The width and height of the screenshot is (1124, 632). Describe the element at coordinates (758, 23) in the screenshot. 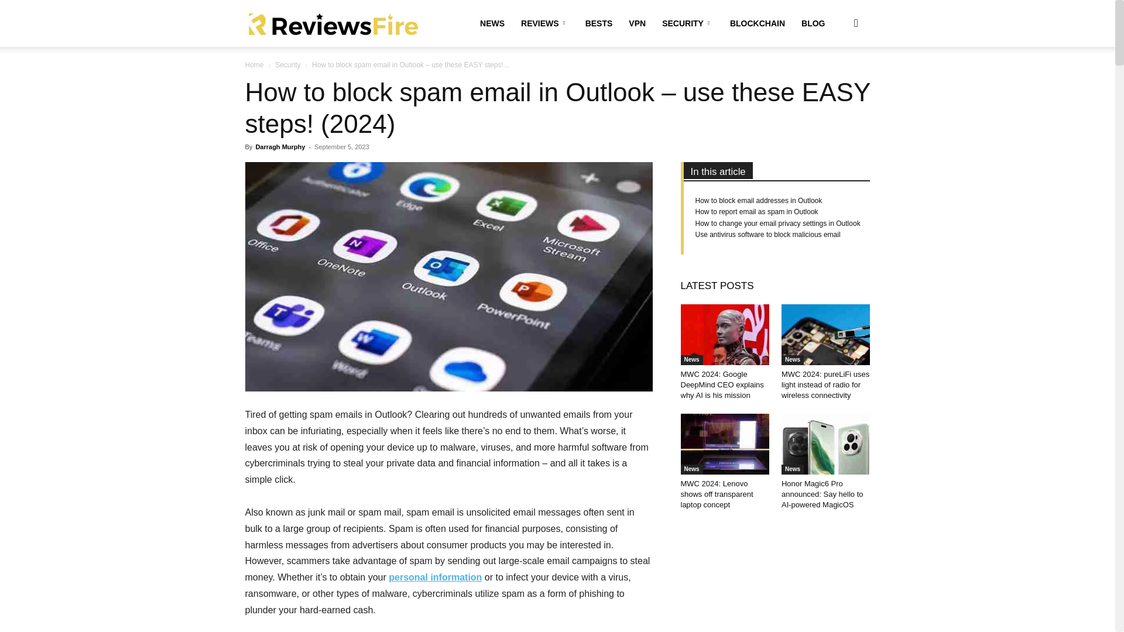

I see `BLOCKCHAIN` at that location.